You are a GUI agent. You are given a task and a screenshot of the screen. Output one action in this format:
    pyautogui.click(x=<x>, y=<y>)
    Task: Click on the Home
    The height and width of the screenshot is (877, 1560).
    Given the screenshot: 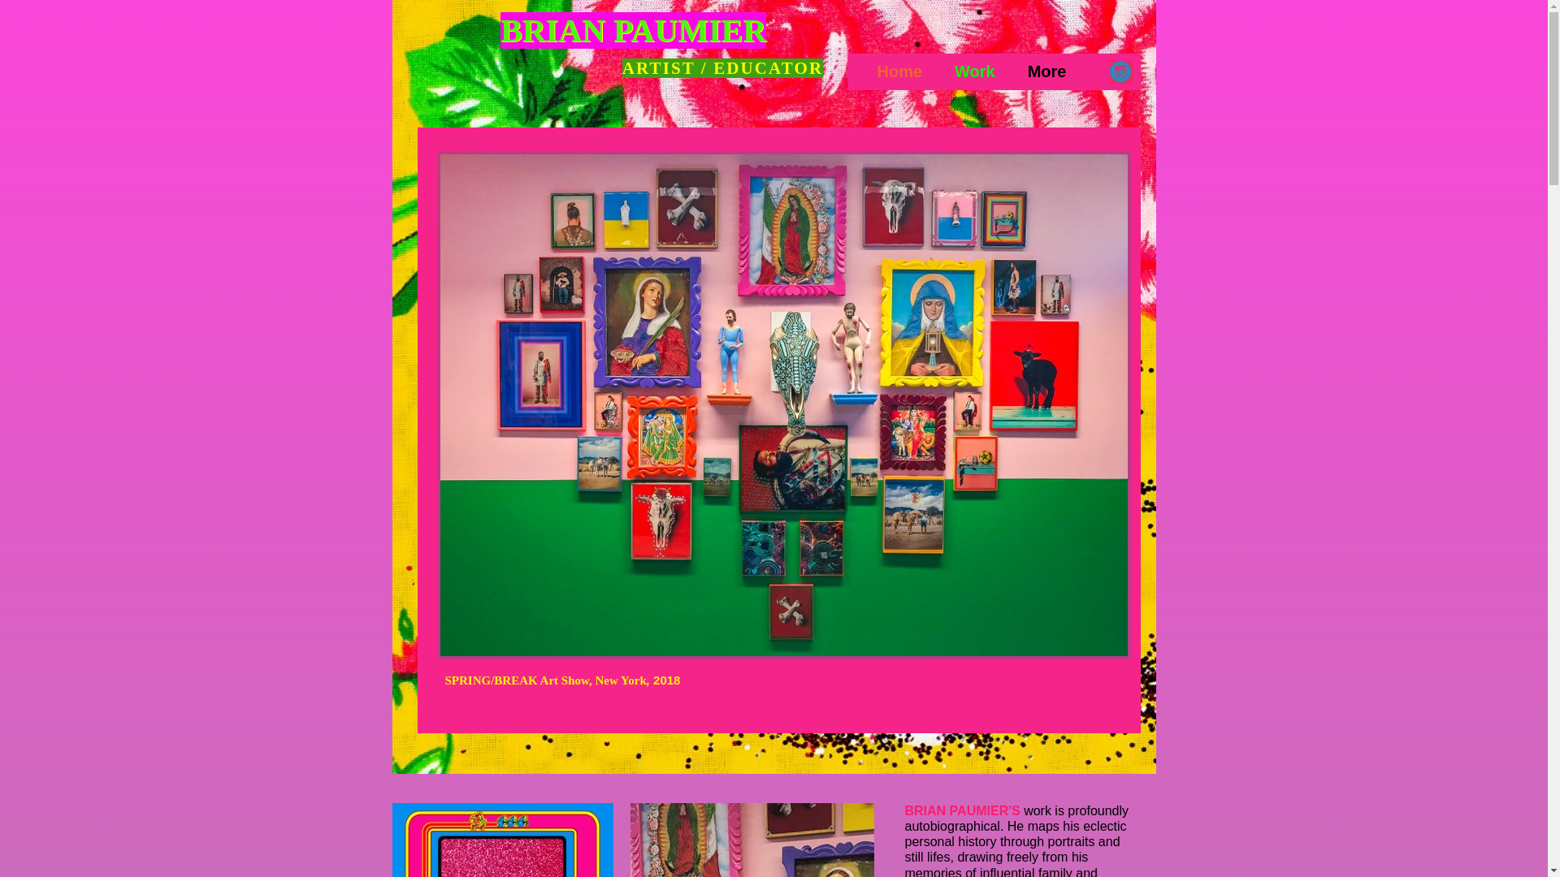 What is the action you would take?
    pyautogui.click(x=899, y=71)
    